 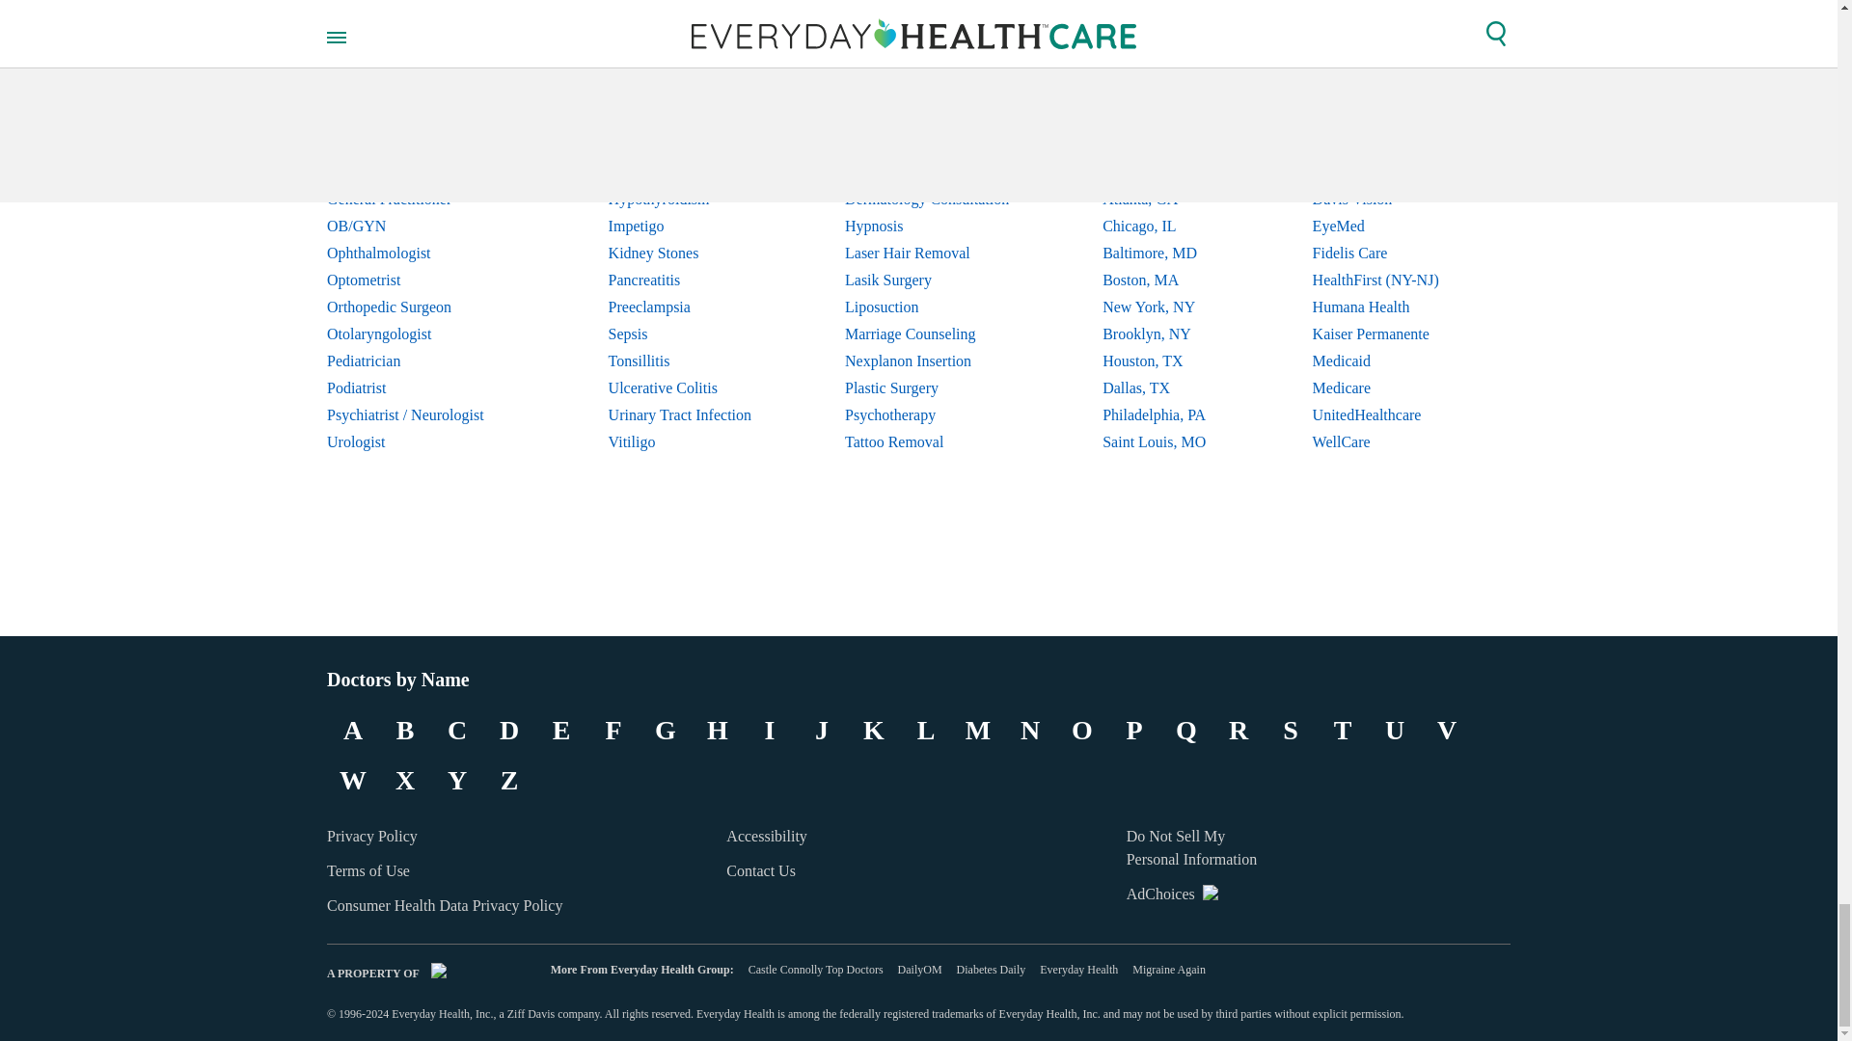 What do you see at coordinates (680, 307) in the screenshot?
I see `Preeclampsia` at bounding box center [680, 307].